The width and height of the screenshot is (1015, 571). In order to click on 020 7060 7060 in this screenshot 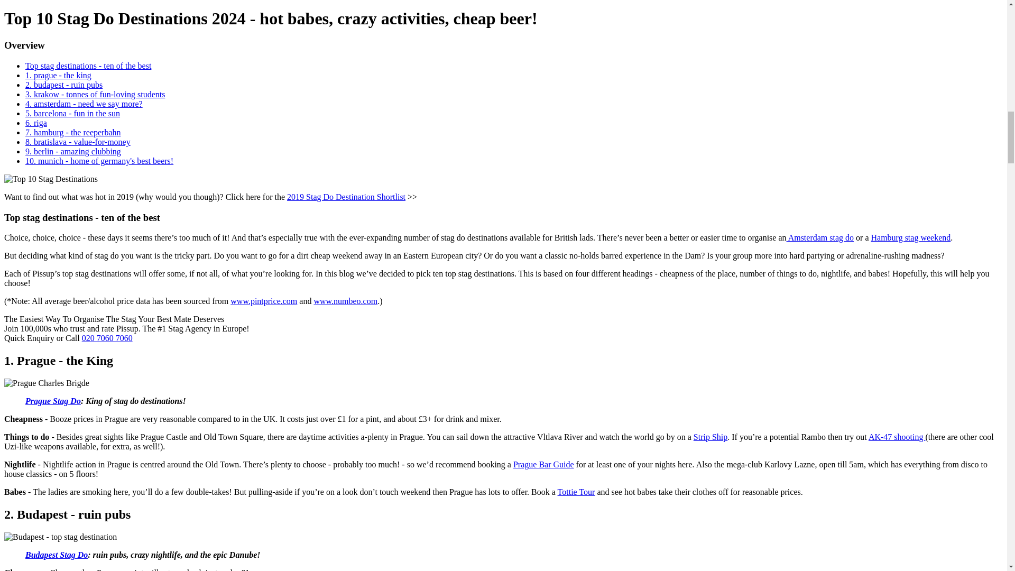, I will do `click(107, 338)`.